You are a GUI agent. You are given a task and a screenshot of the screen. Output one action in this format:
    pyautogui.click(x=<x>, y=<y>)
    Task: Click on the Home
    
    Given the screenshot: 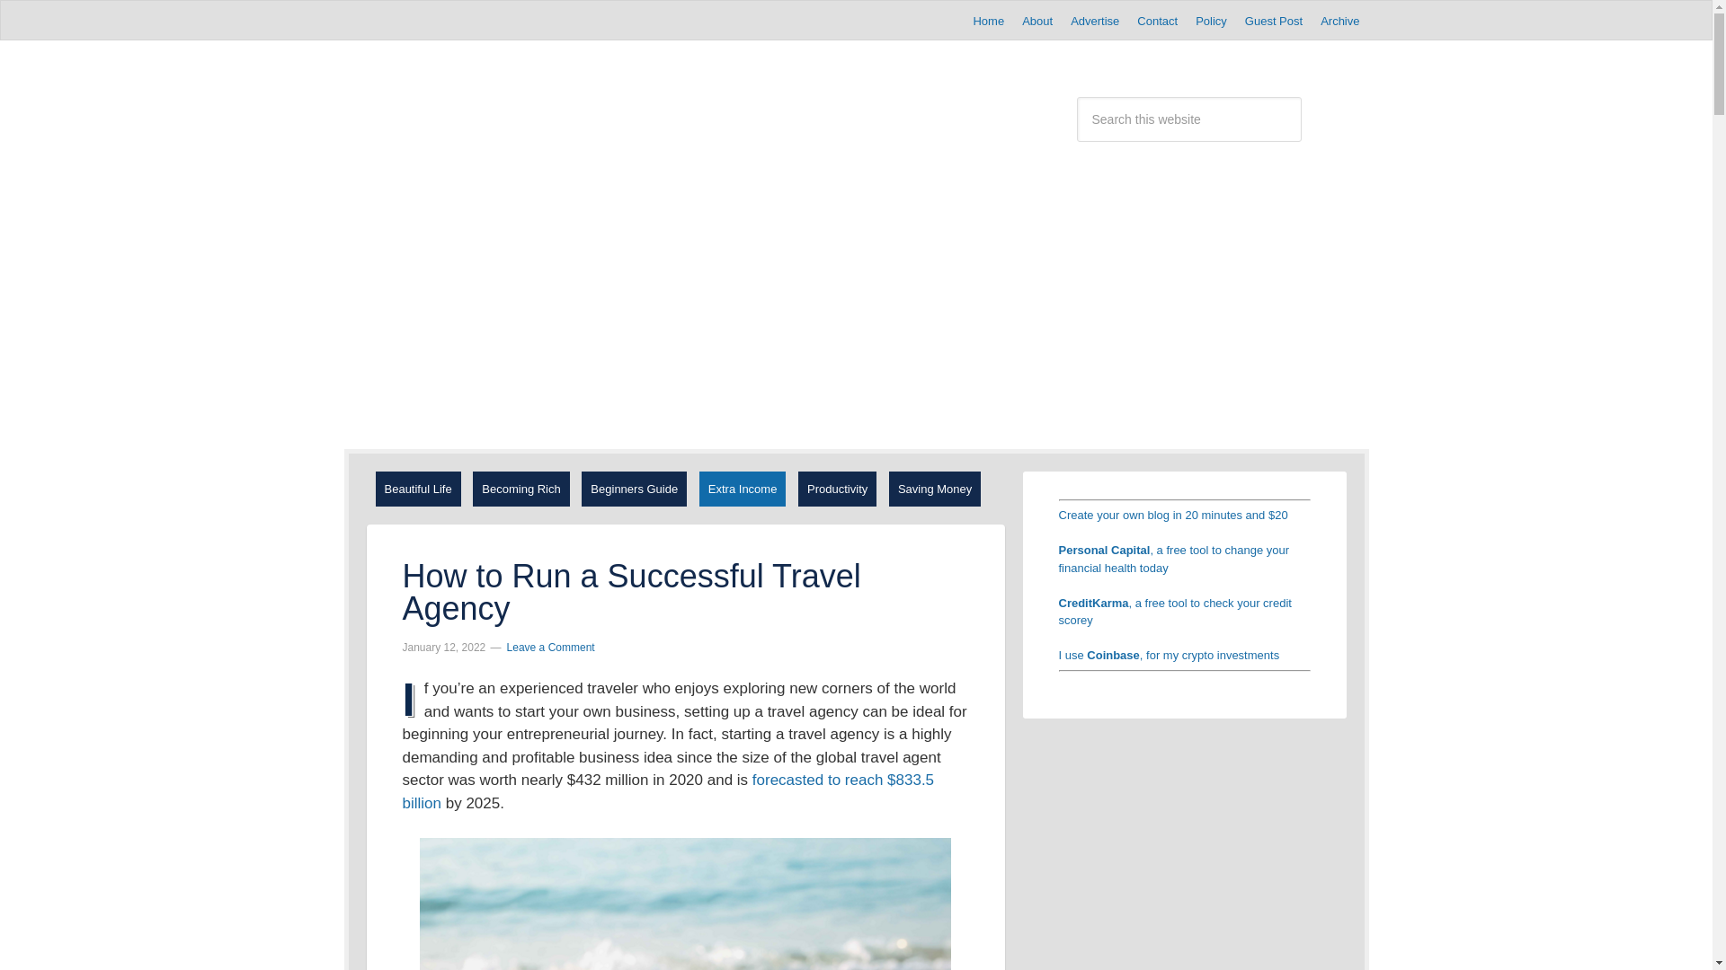 What is the action you would take?
    pyautogui.click(x=988, y=20)
    